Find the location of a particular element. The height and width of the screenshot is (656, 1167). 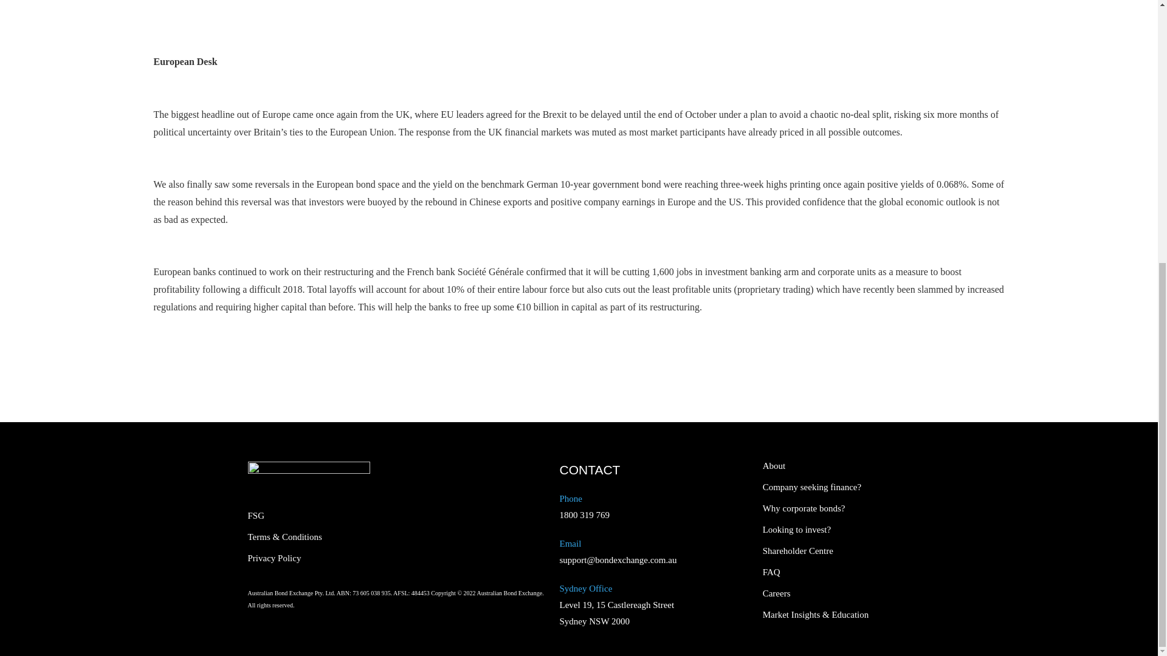

Privacy Policy is located at coordinates (317, 558).